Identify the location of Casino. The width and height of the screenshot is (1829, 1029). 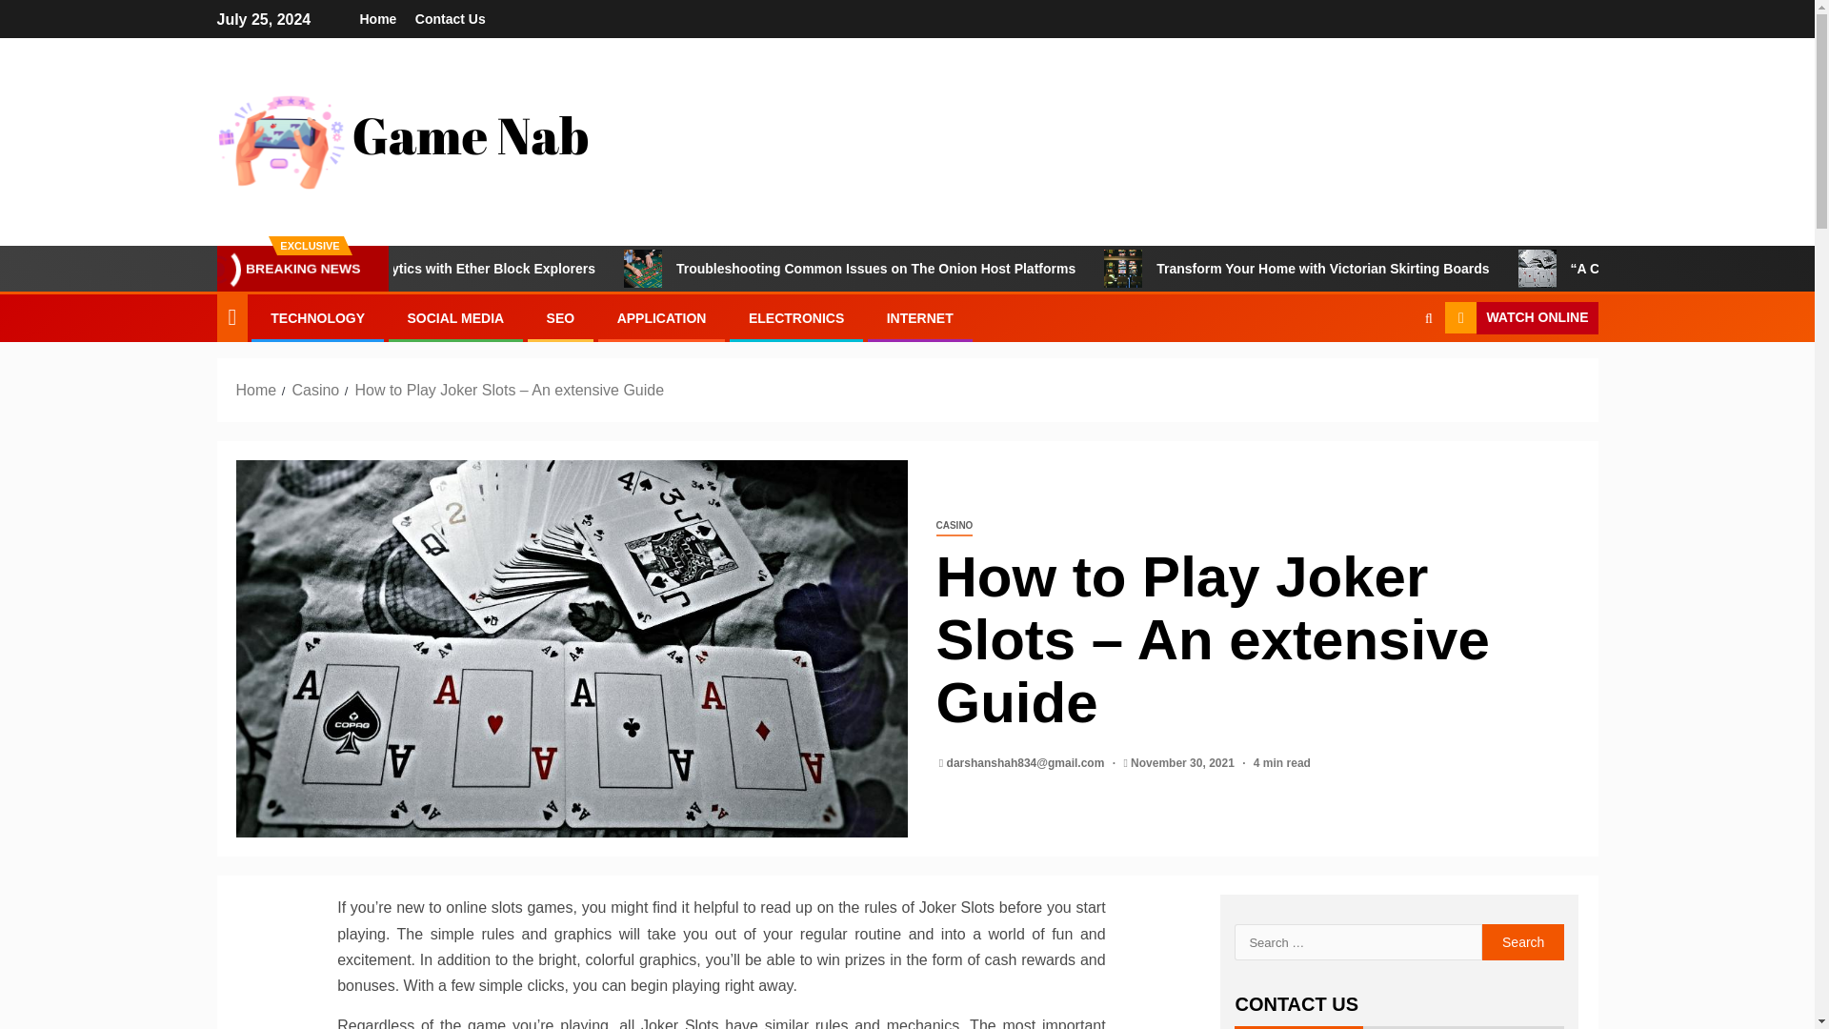
(314, 389).